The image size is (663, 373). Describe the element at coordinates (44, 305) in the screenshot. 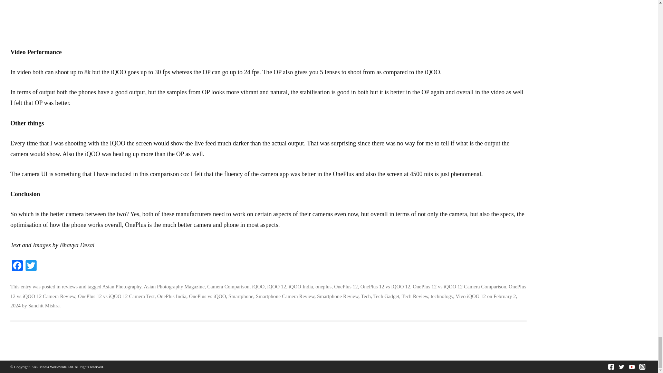

I see `View all posts by Sanchit Mishra` at that location.